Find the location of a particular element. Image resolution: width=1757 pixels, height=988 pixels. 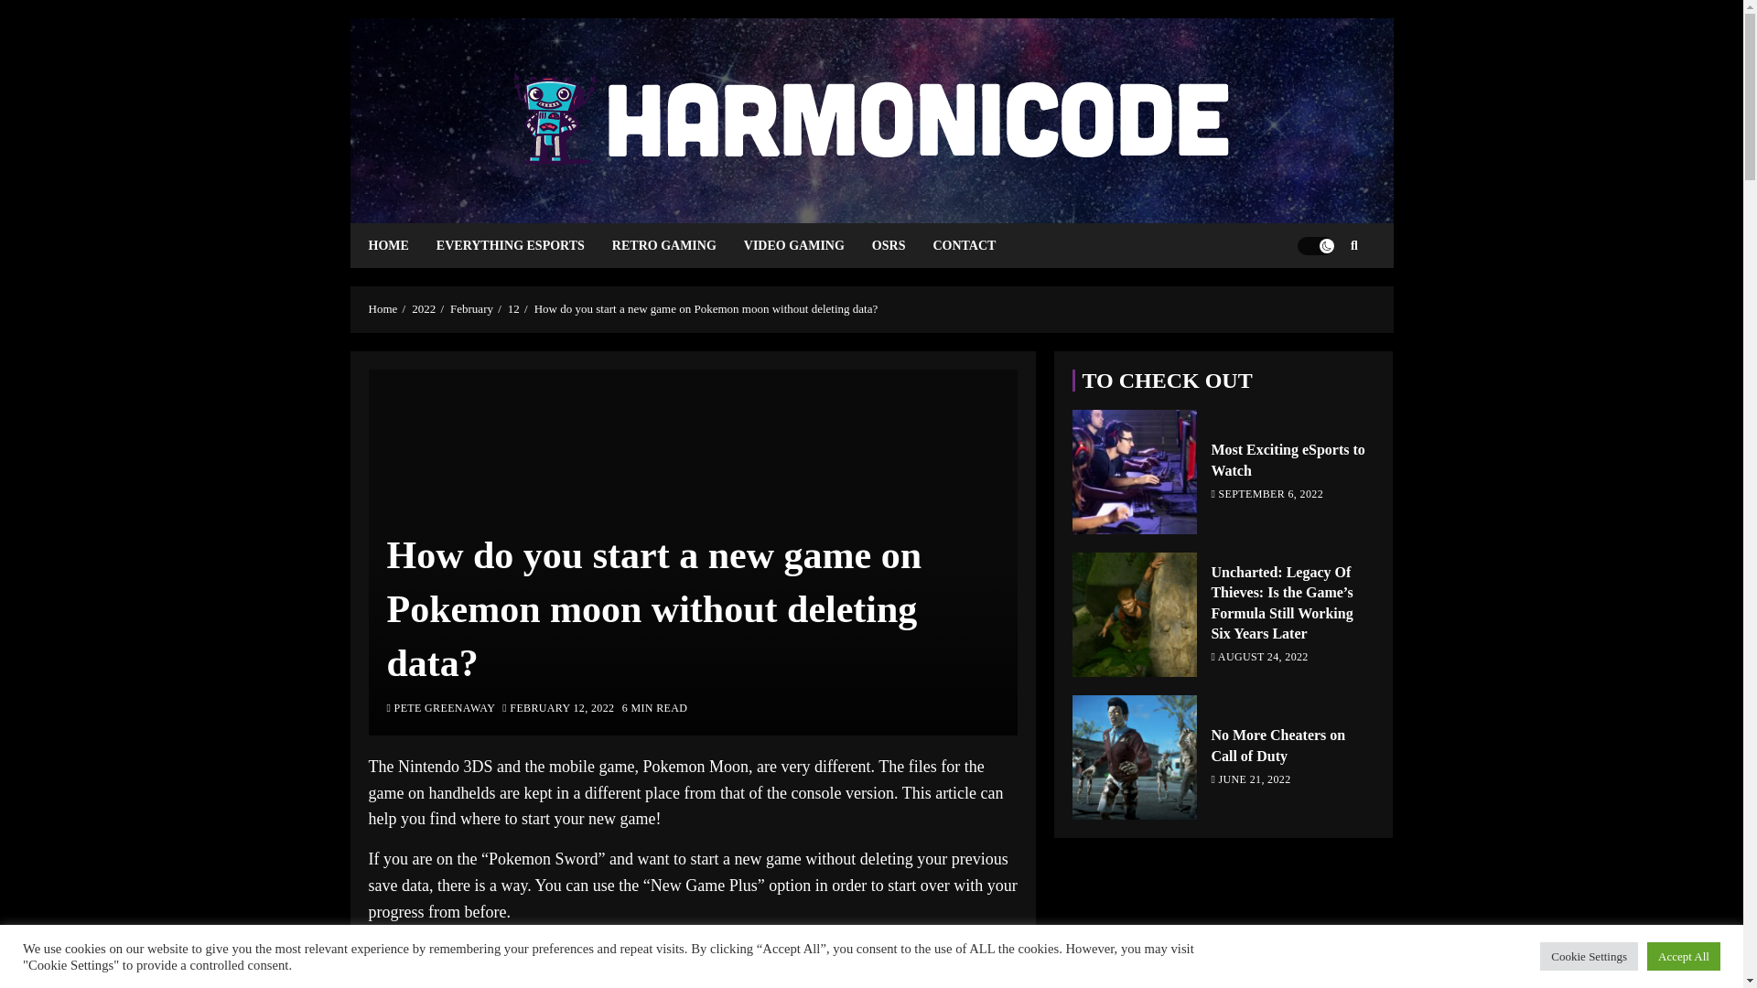

RETRO GAMING is located at coordinates (677, 245).